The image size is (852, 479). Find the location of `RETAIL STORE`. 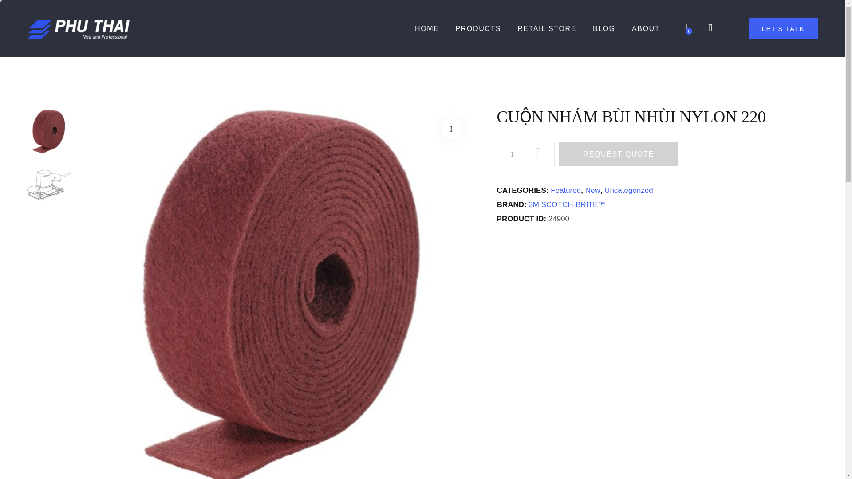

RETAIL STORE is located at coordinates (547, 29).